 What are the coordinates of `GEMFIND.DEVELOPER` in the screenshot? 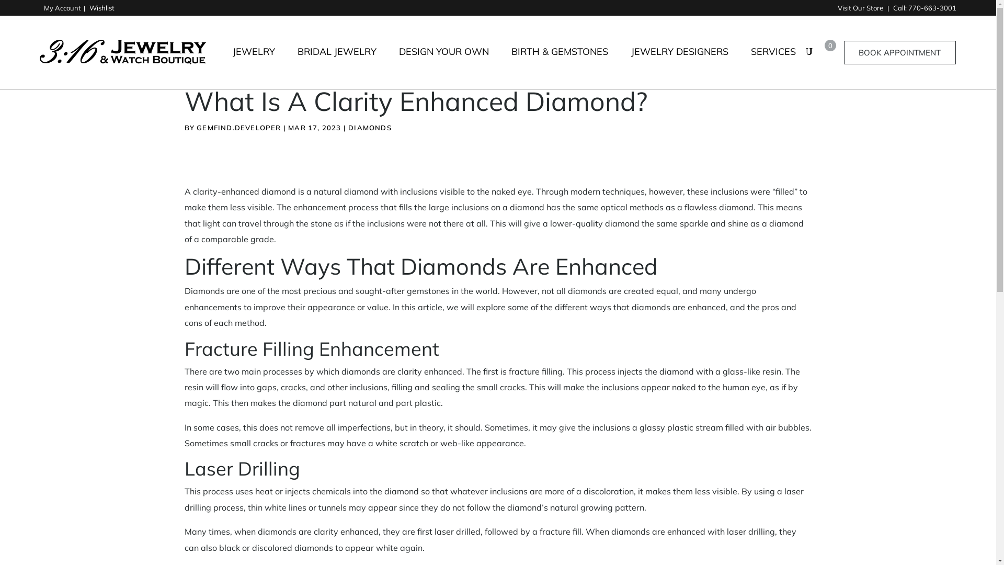 It's located at (238, 128).